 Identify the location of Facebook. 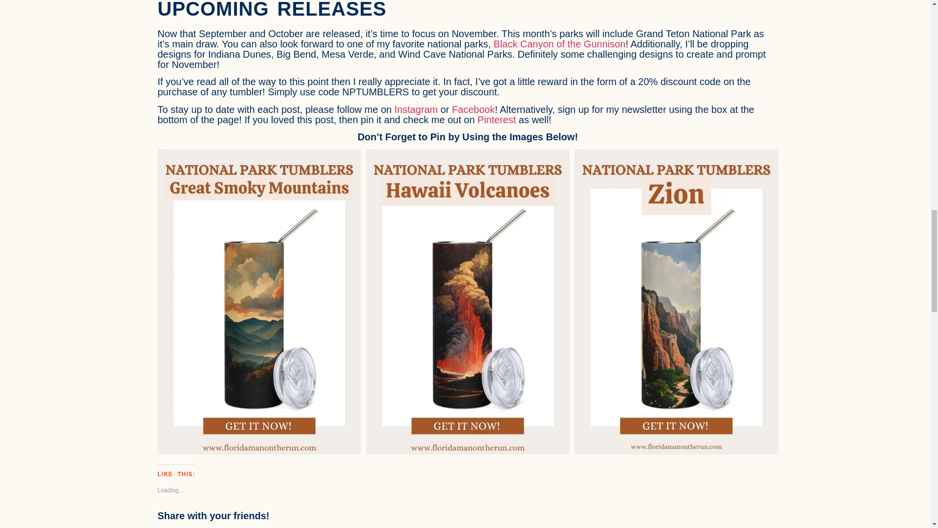
(473, 110).